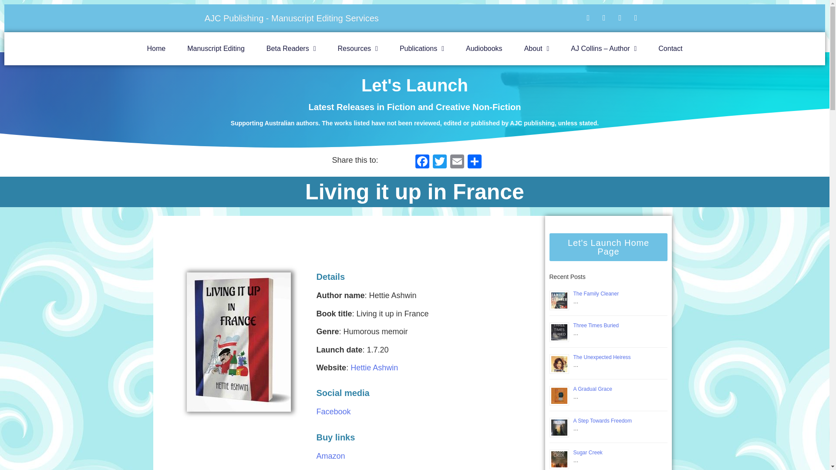 The image size is (836, 470). What do you see at coordinates (156, 49) in the screenshot?
I see `Home` at bounding box center [156, 49].